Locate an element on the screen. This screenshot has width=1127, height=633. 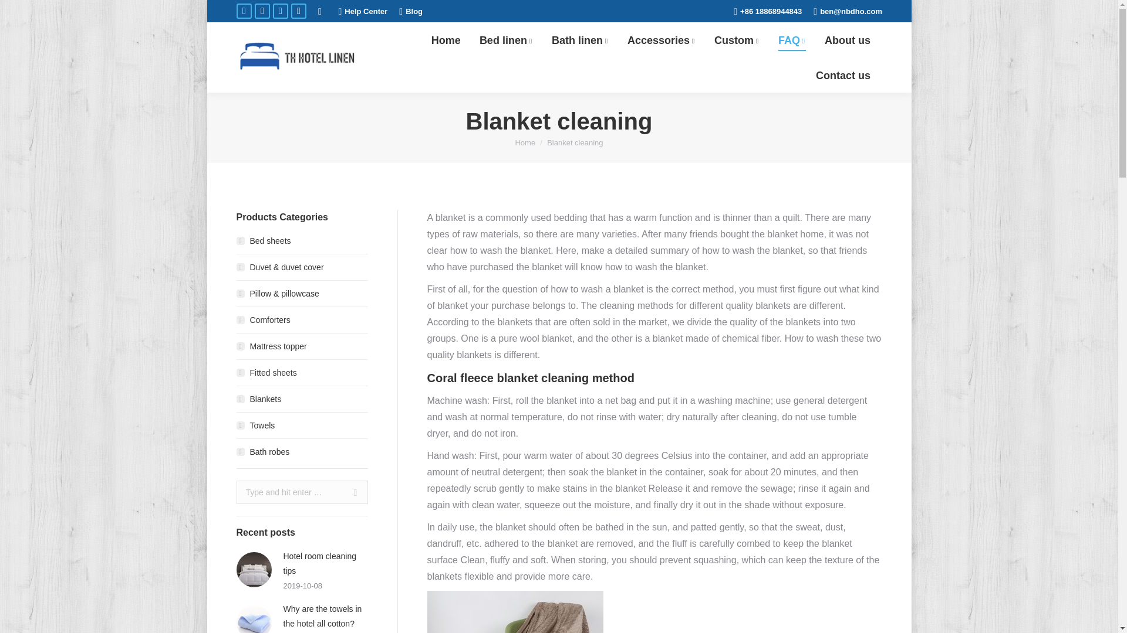
Accessories is located at coordinates (661, 40).